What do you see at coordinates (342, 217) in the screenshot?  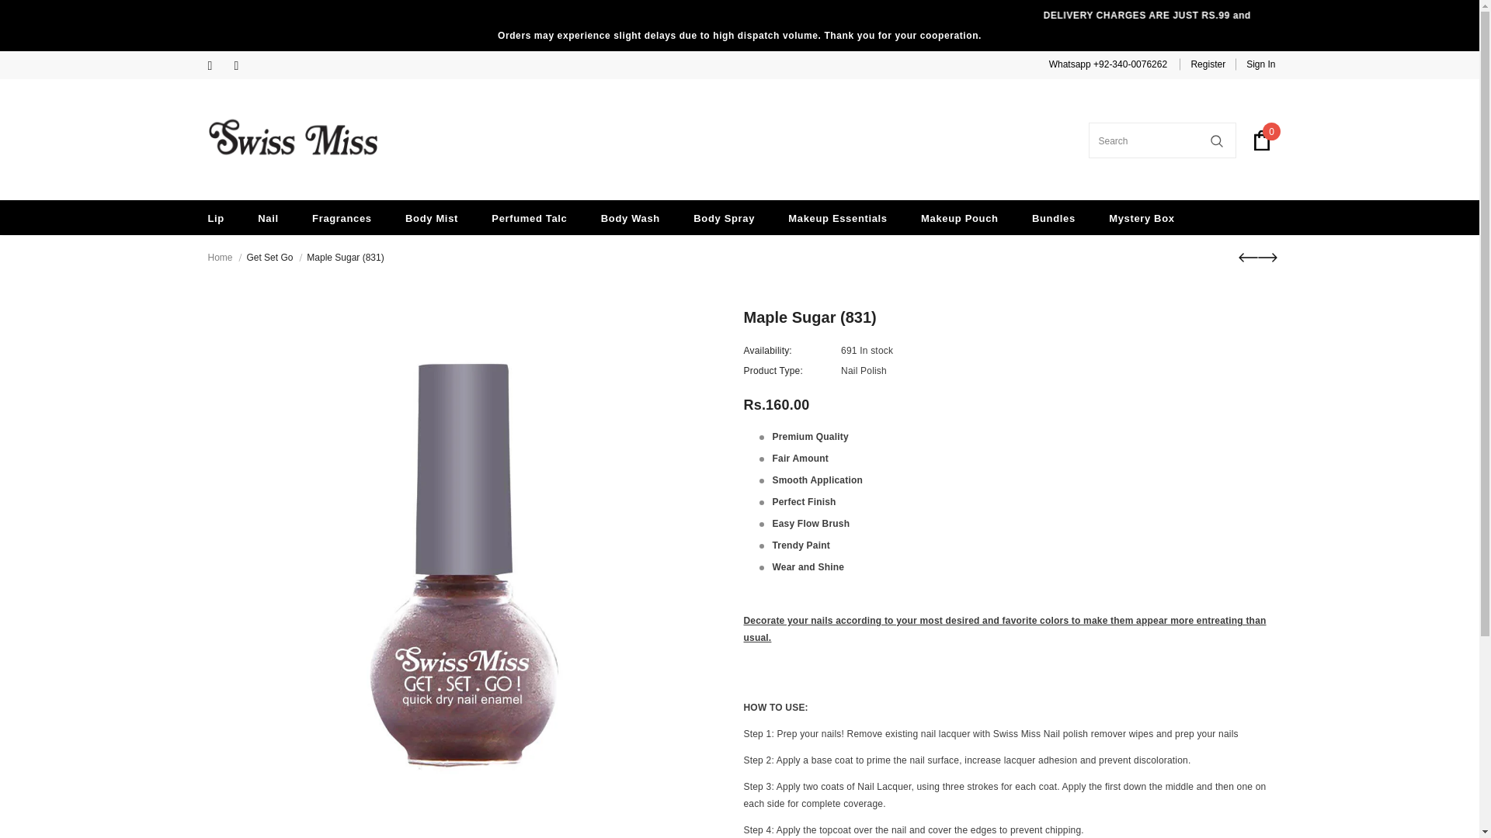 I see `Fragrances` at bounding box center [342, 217].